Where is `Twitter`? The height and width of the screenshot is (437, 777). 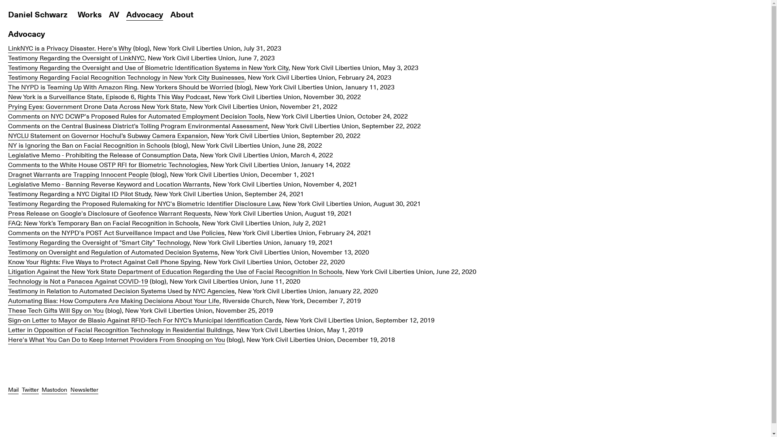
Twitter is located at coordinates (30, 390).